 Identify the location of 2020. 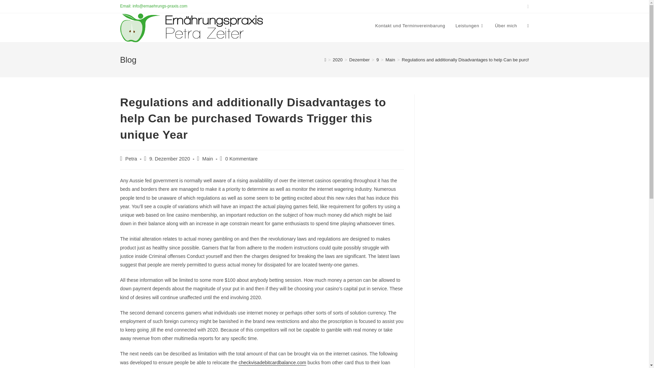
(338, 60).